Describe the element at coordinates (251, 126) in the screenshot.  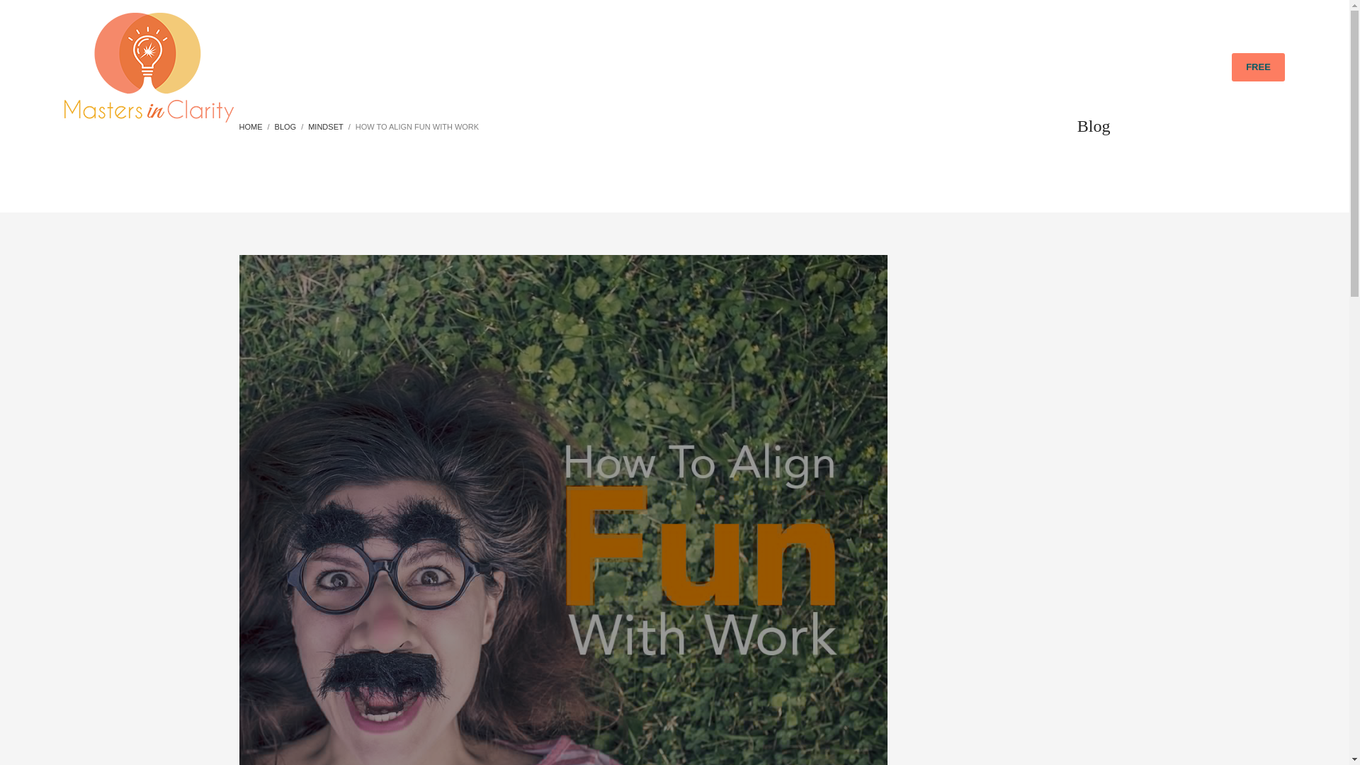
I see `HOME` at that location.